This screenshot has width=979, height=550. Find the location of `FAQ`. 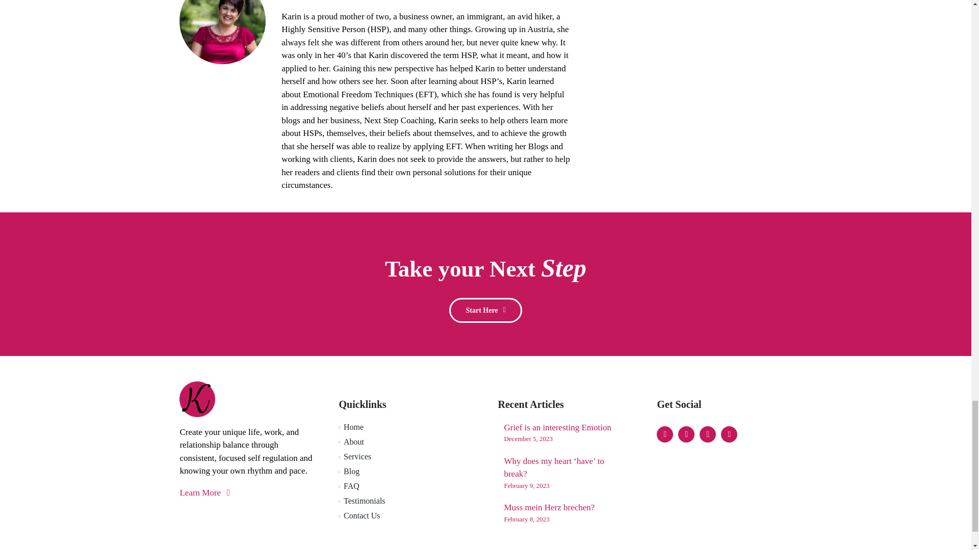

FAQ is located at coordinates (406, 486).